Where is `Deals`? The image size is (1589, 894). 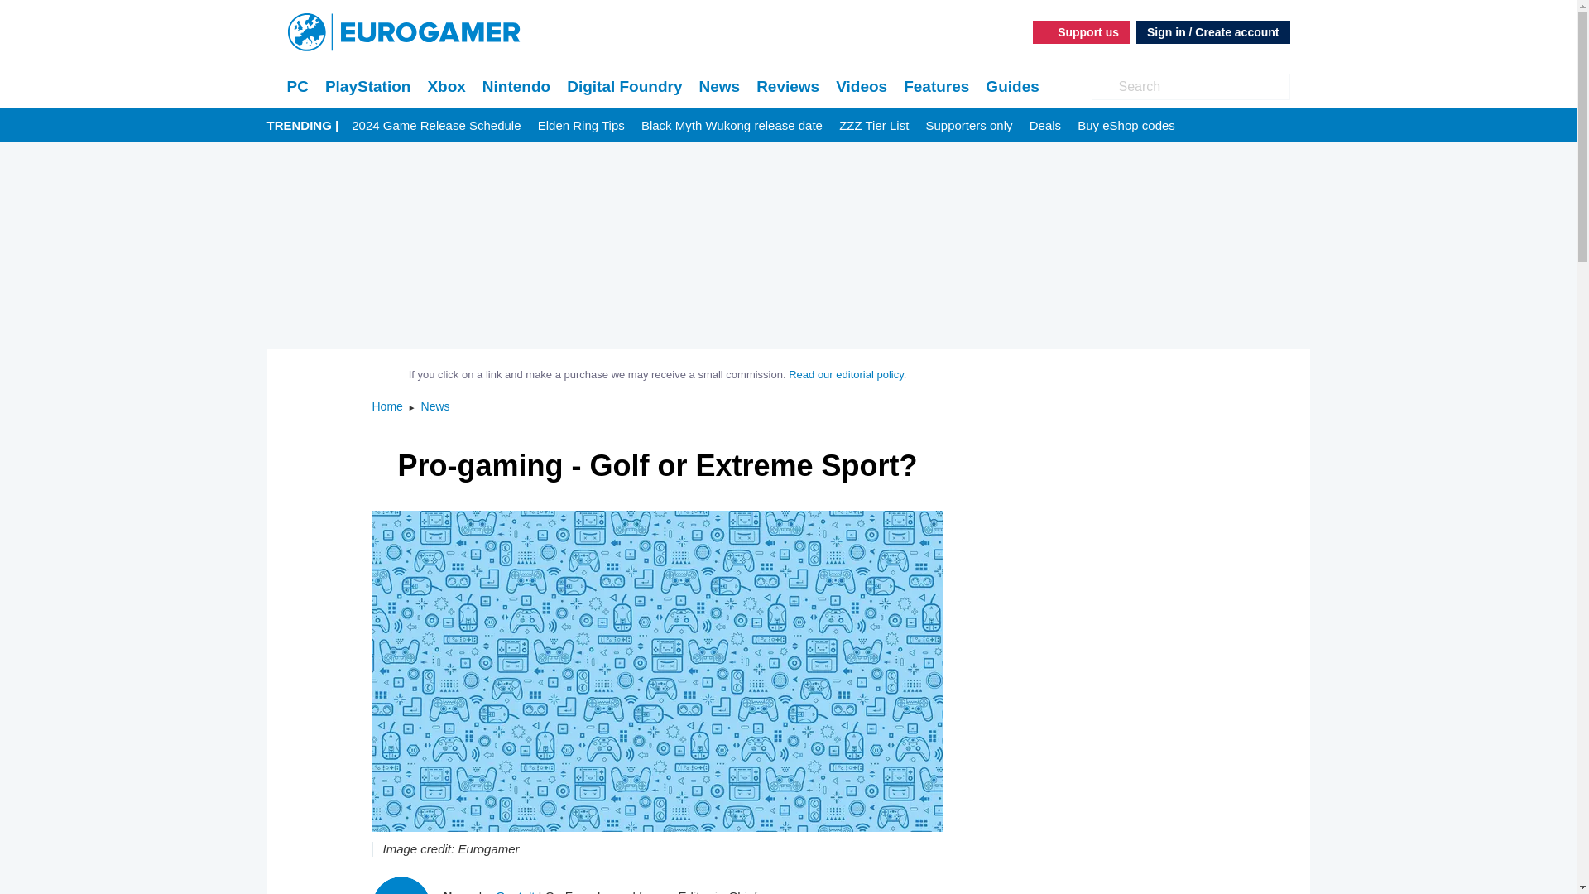 Deals is located at coordinates (1045, 126).